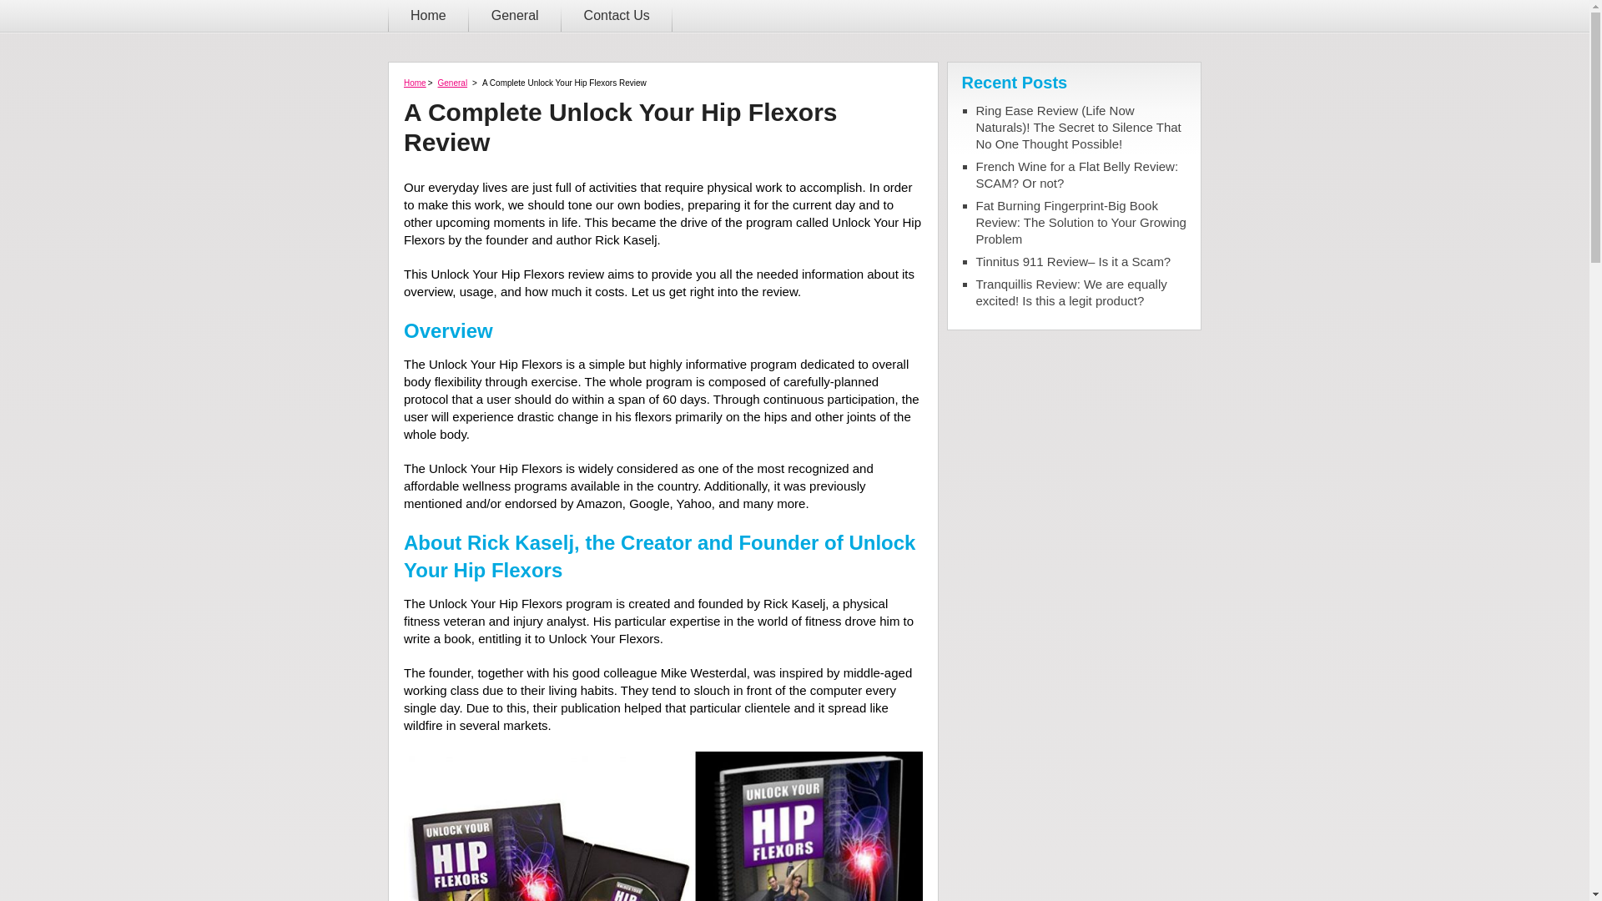 This screenshot has width=1602, height=901. Describe the element at coordinates (429, 16) in the screenshot. I see `Home` at that location.